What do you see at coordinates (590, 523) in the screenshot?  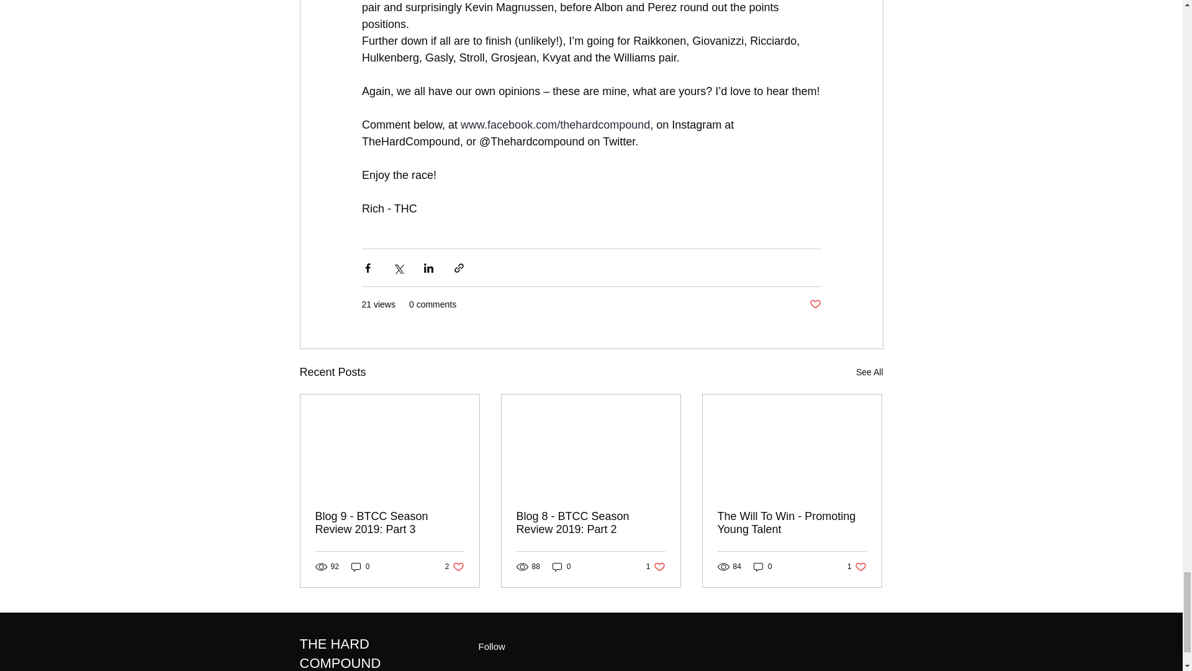 I see `Blog 8 - BTCC Season Review 2019: Part 2` at bounding box center [590, 523].